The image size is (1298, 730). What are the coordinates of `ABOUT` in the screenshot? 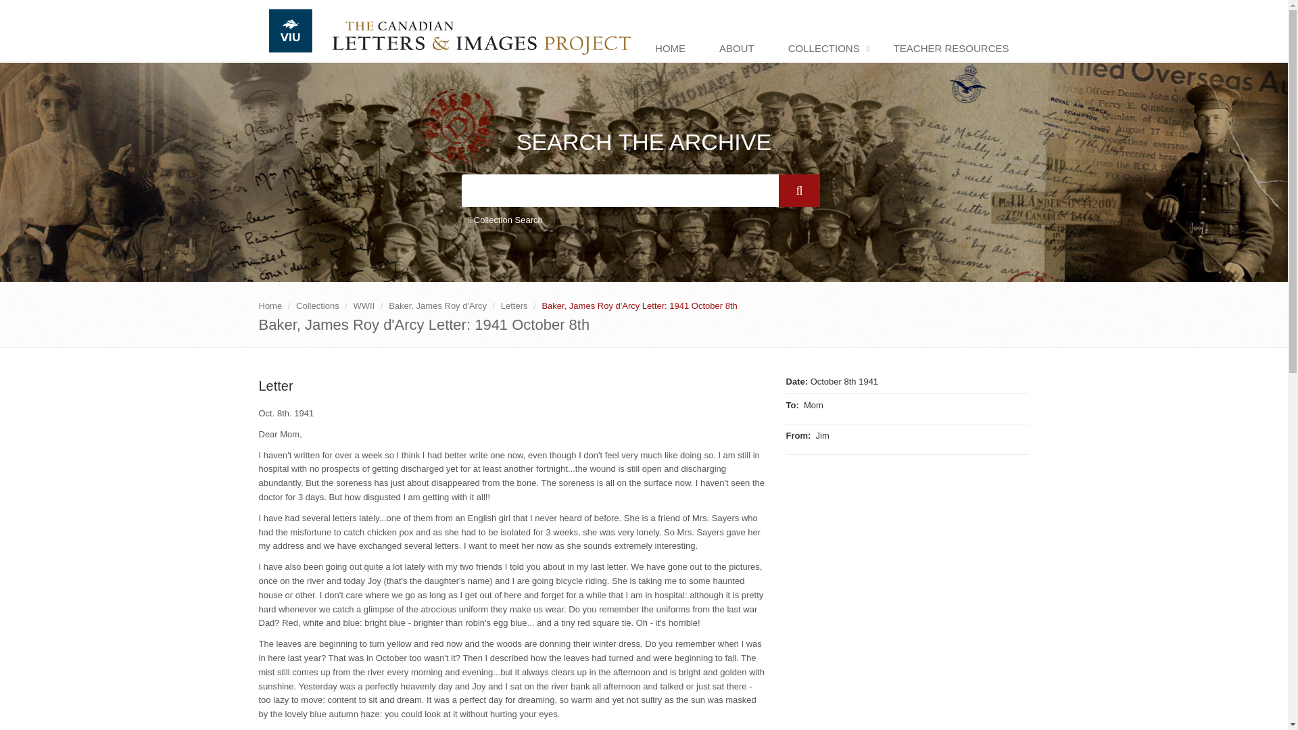 It's located at (740, 49).